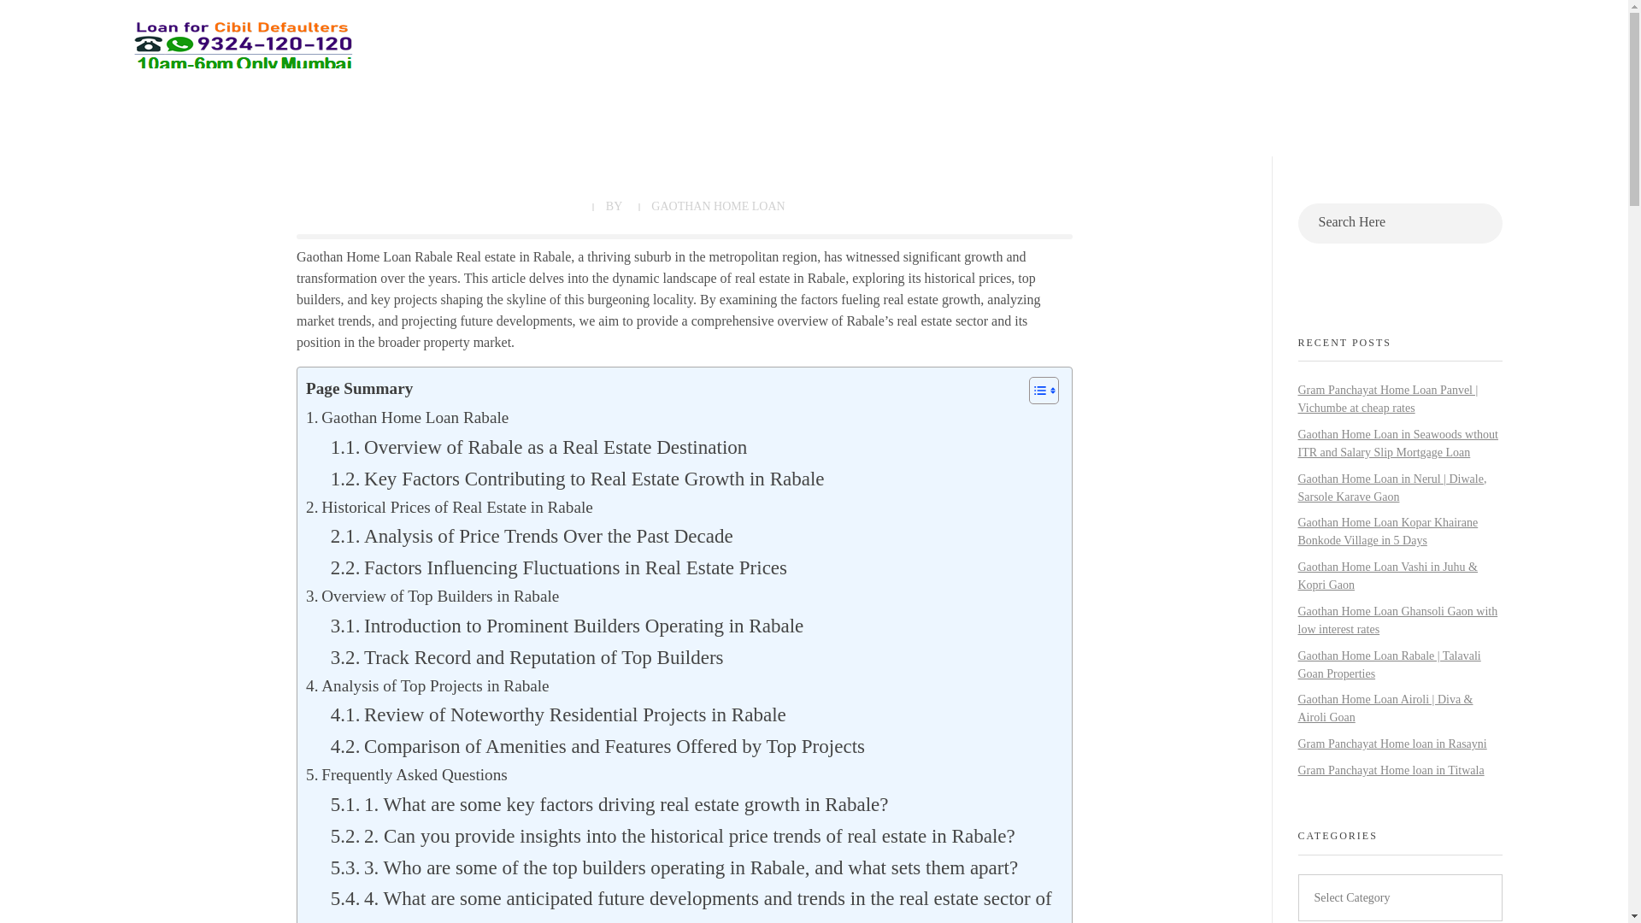 The width and height of the screenshot is (1641, 923). What do you see at coordinates (559, 567) in the screenshot?
I see `Factors Influencing Fluctuations in Real Estate Prices` at bounding box center [559, 567].